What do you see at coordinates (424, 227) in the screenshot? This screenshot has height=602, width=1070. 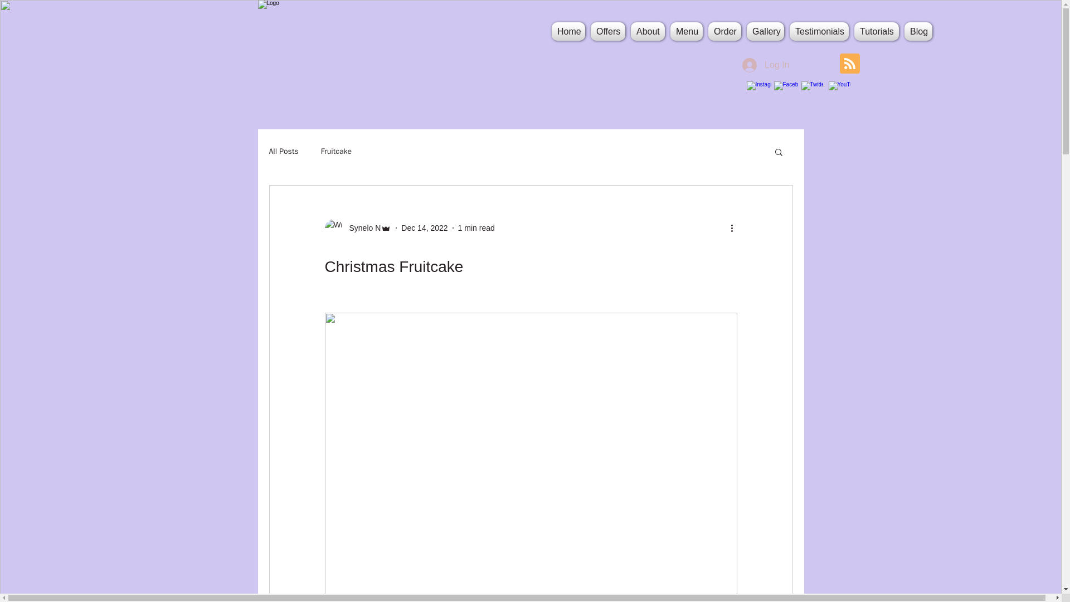 I see `Dec 14, 2022` at bounding box center [424, 227].